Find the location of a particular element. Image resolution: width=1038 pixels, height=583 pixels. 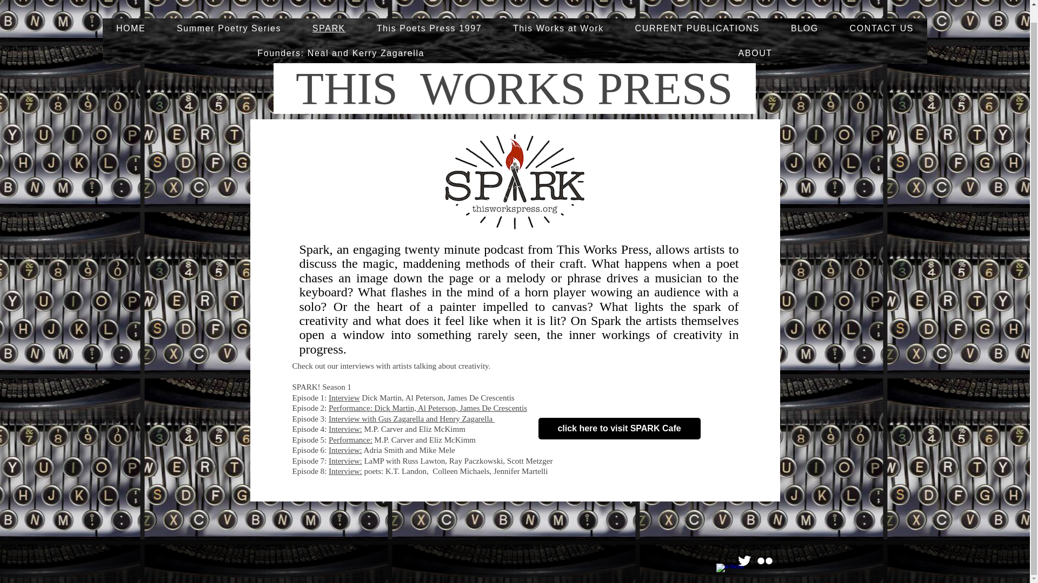

HOME is located at coordinates (131, 28).